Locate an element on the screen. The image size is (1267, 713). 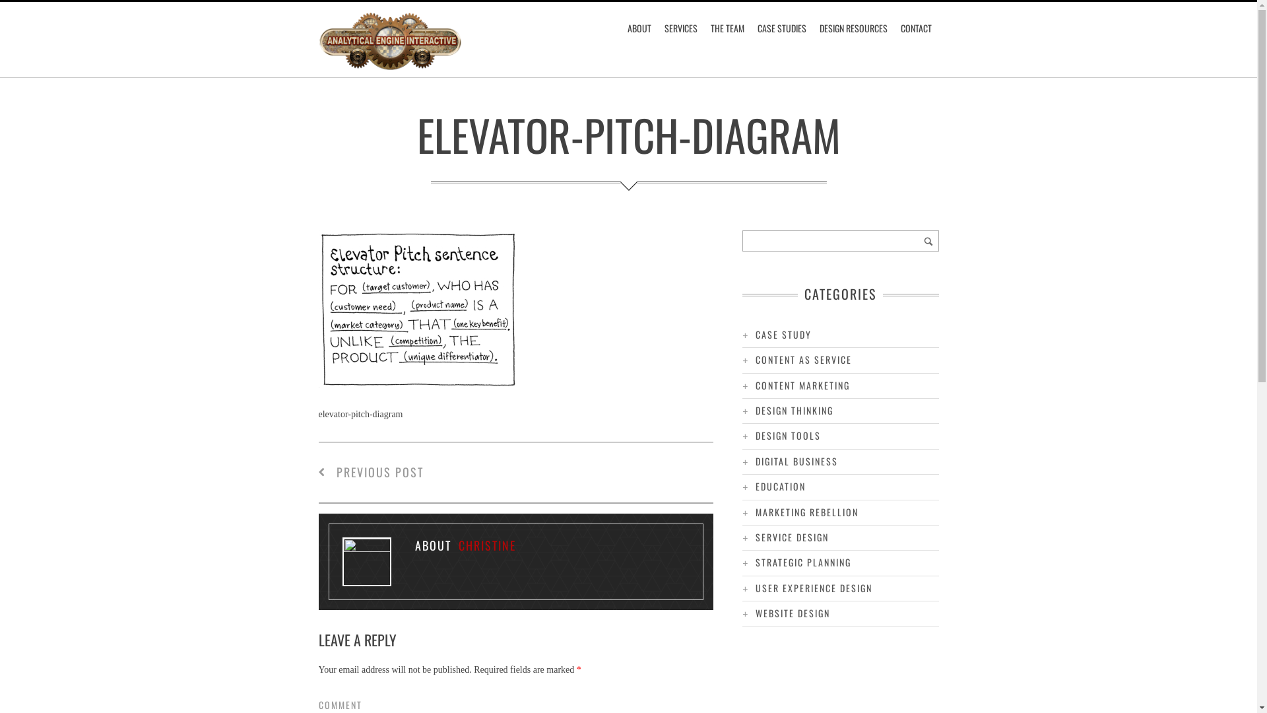
EDUCATION is located at coordinates (781, 486).